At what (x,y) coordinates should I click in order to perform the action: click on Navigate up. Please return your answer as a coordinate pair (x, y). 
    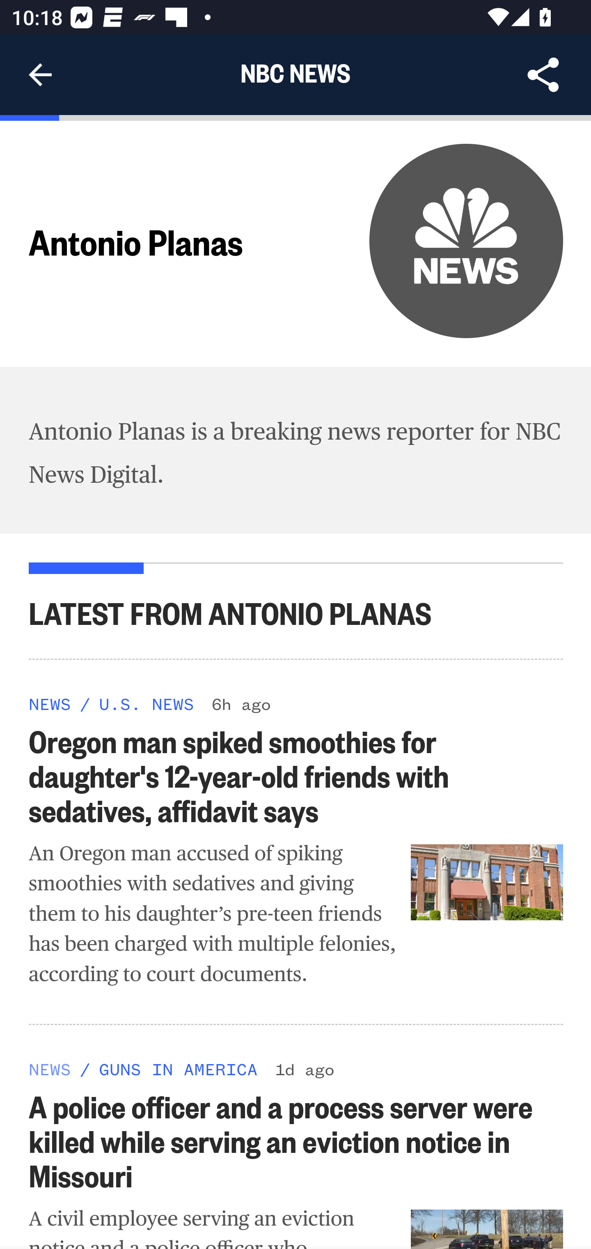
    Looking at the image, I should click on (40, 75).